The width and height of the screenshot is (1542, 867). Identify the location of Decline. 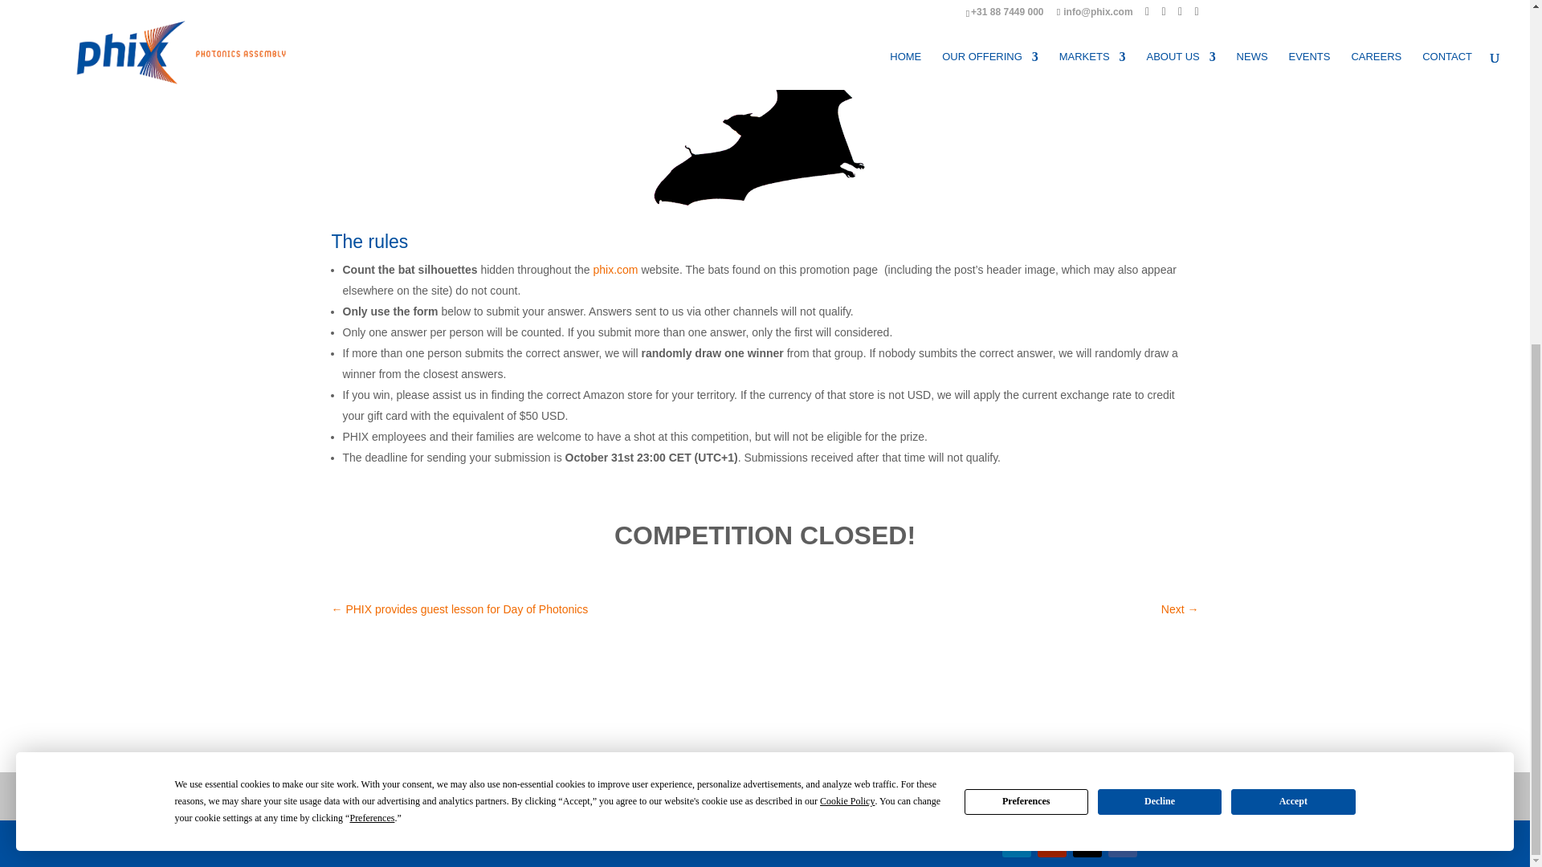
(1160, 236).